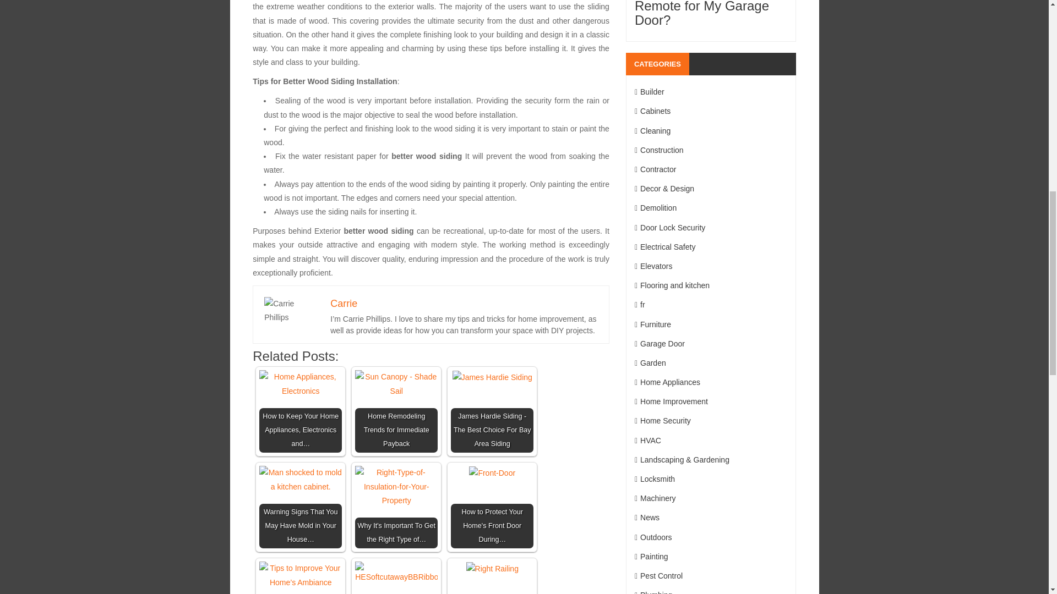 The width and height of the screenshot is (1057, 594). What do you see at coordinates (492, 411) in the screenshot?
I see `James Hardie Siding - The Best Choice For Bay Area Siding` at bounding box center [492, 411].